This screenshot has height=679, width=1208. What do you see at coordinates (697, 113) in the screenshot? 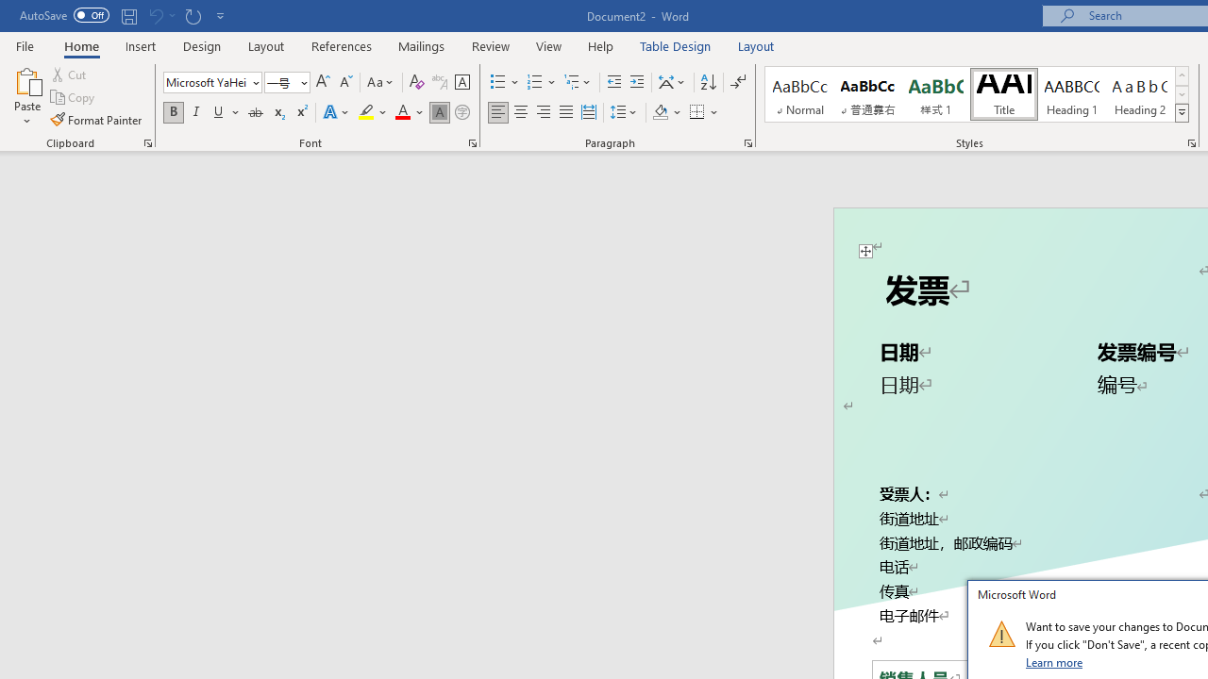
I see `Borders` at bounding box center [697, 113].